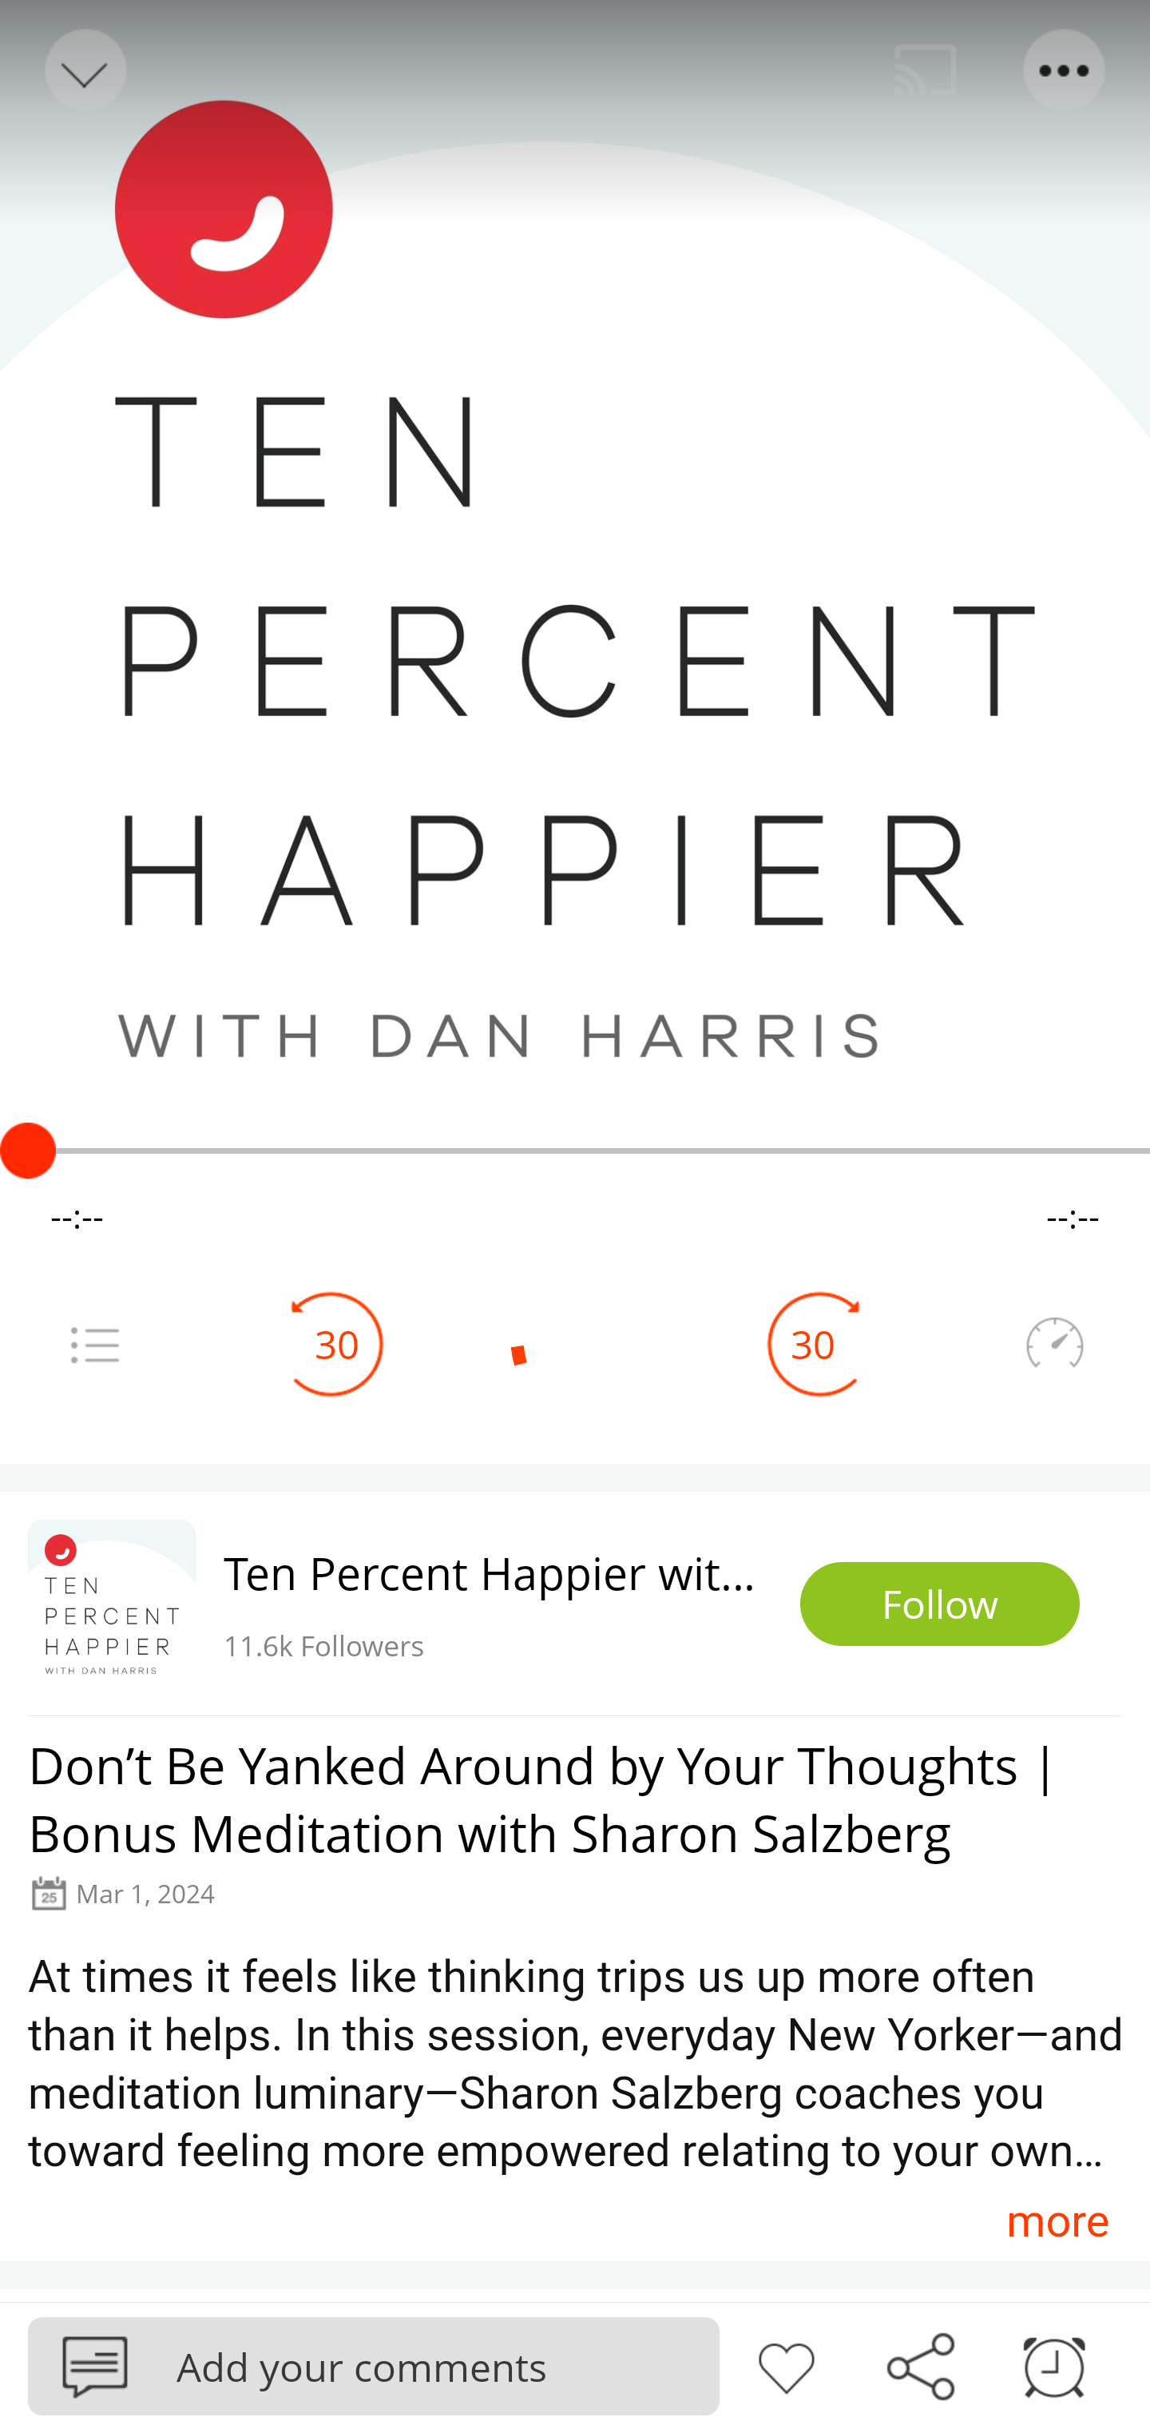 The image size is (1150, 2429). I want to click on Like, so click(786, 2364).